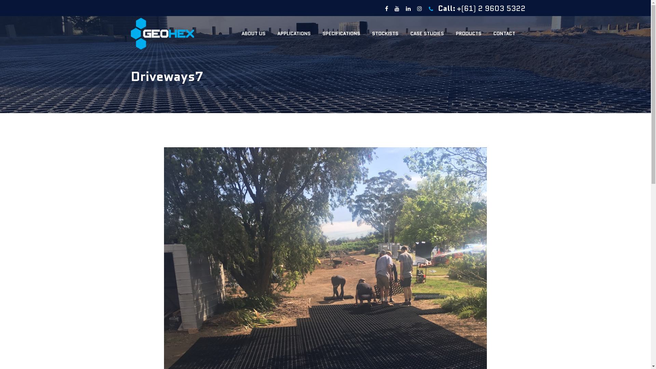 The width and height of the screenshot is (656, 369). What do you see at coordinates (254, 33) in the screenshot?
I see `ABOUT US` at bounding box center [254, 33].